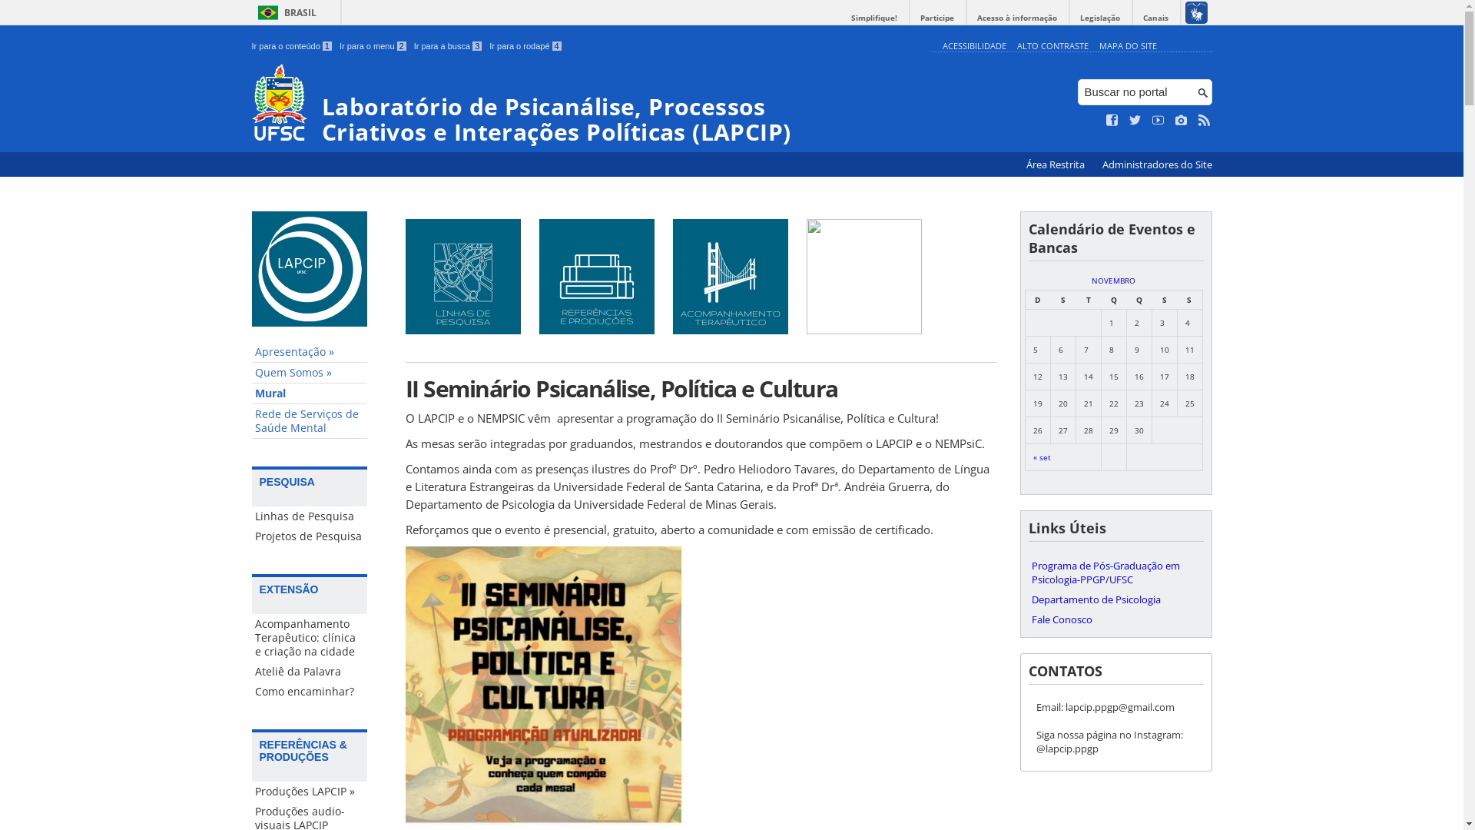 The image size is (1475, 830). I want to click on Simplifique!, so click(874, 18).